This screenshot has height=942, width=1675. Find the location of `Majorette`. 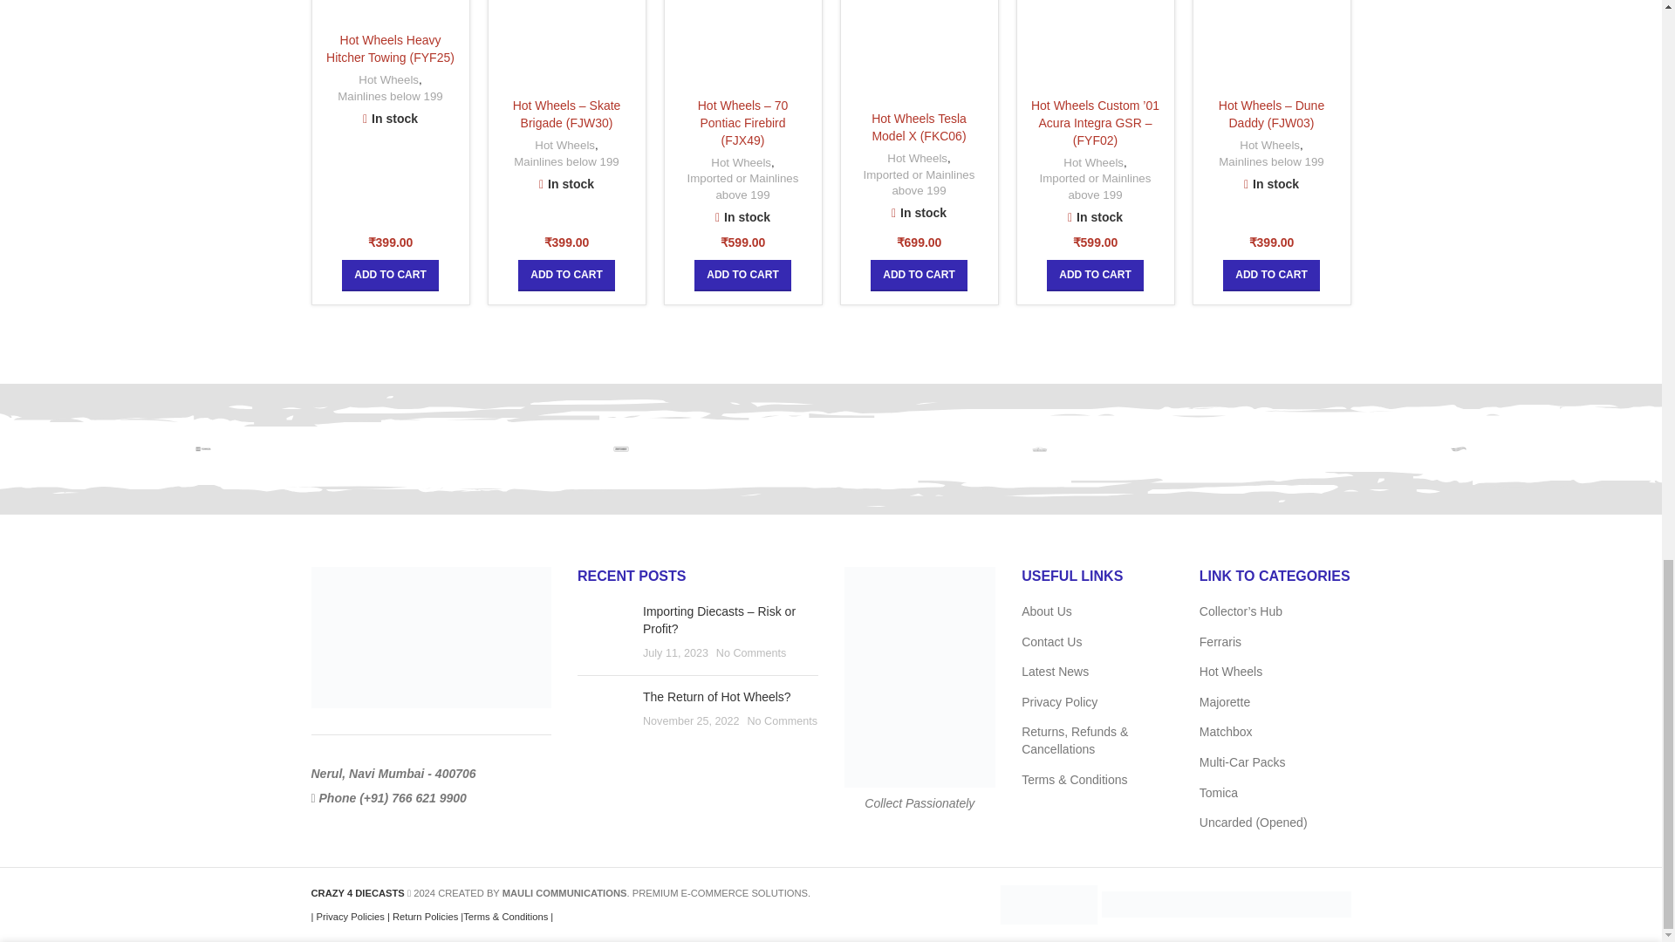

Majorette is located at coordinates (1040, 449).